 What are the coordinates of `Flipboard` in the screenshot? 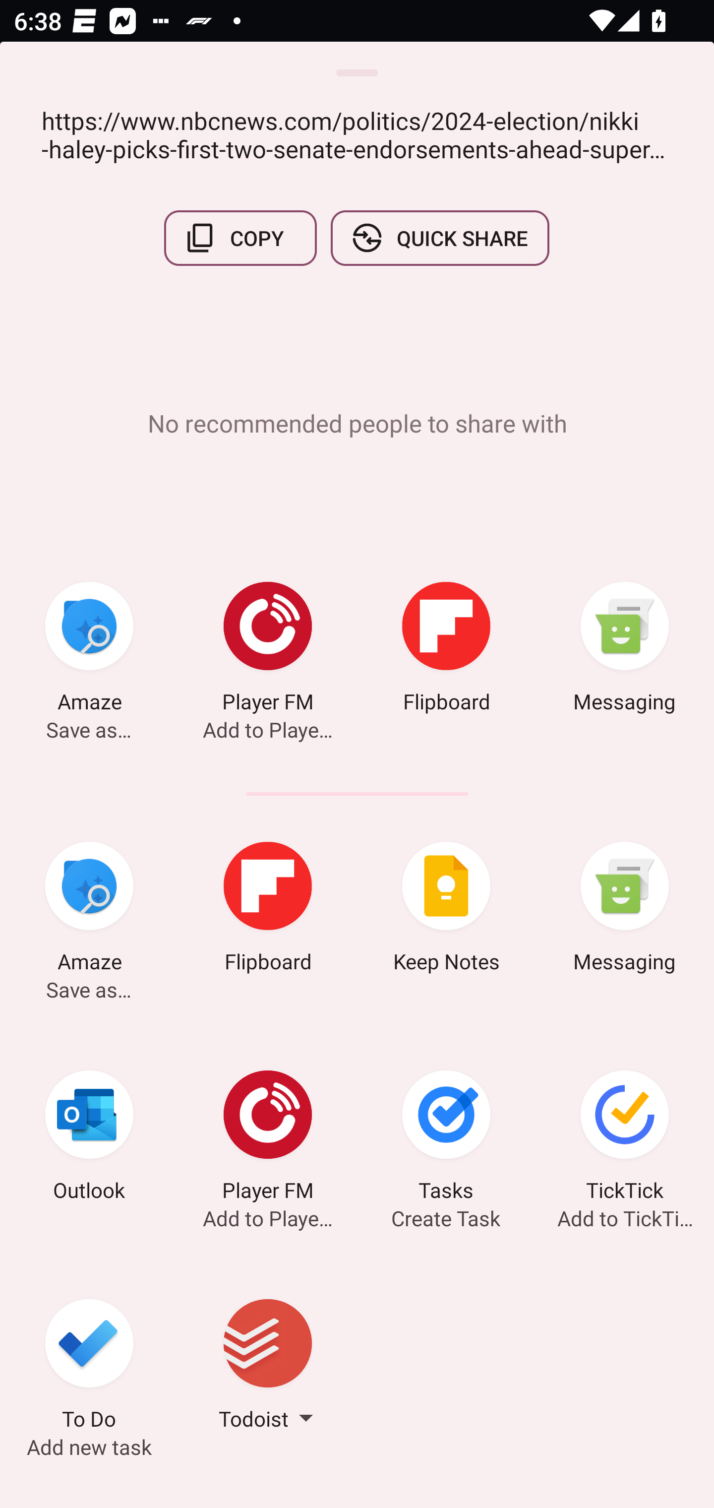 It's located at (268, 910).